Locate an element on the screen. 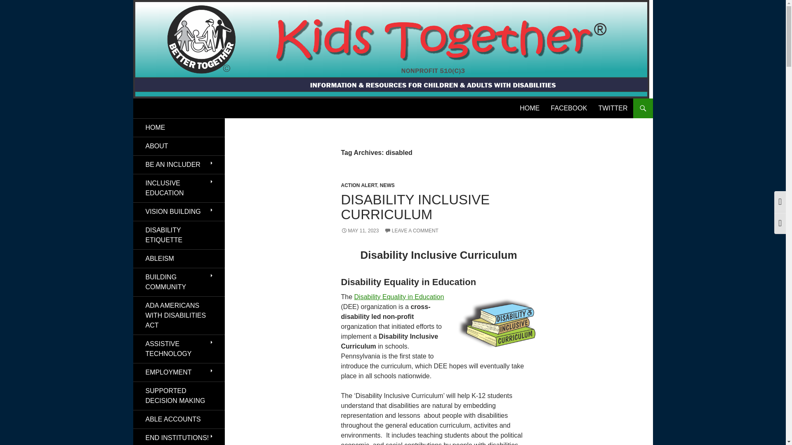 The height and width of the screenshot is (445, 792). TWITTER is located at coordinates (613, 108).